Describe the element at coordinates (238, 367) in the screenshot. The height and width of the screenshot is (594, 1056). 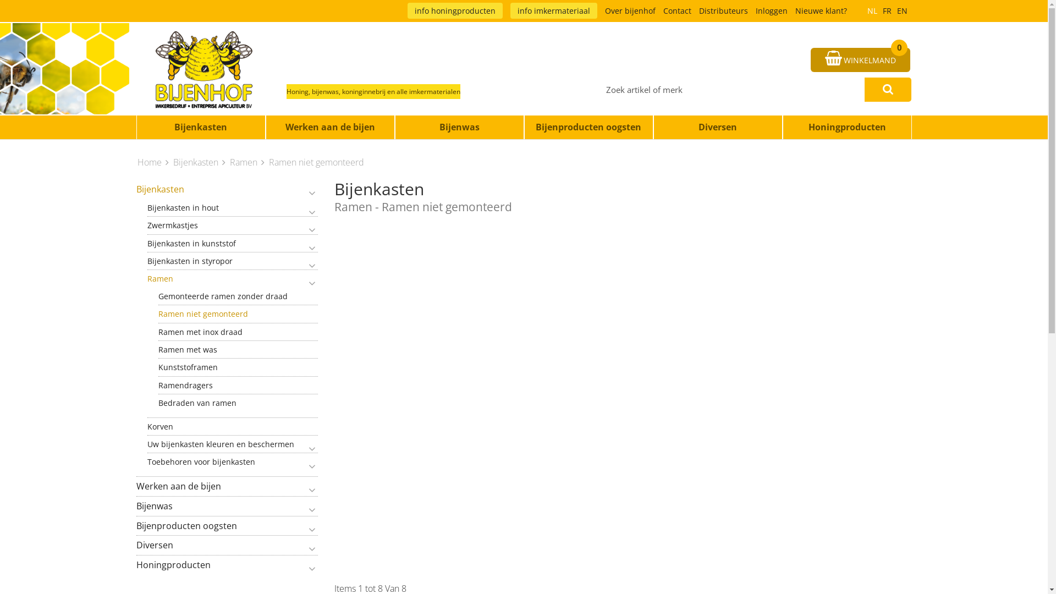
I see `Kunststoframen` at that location.